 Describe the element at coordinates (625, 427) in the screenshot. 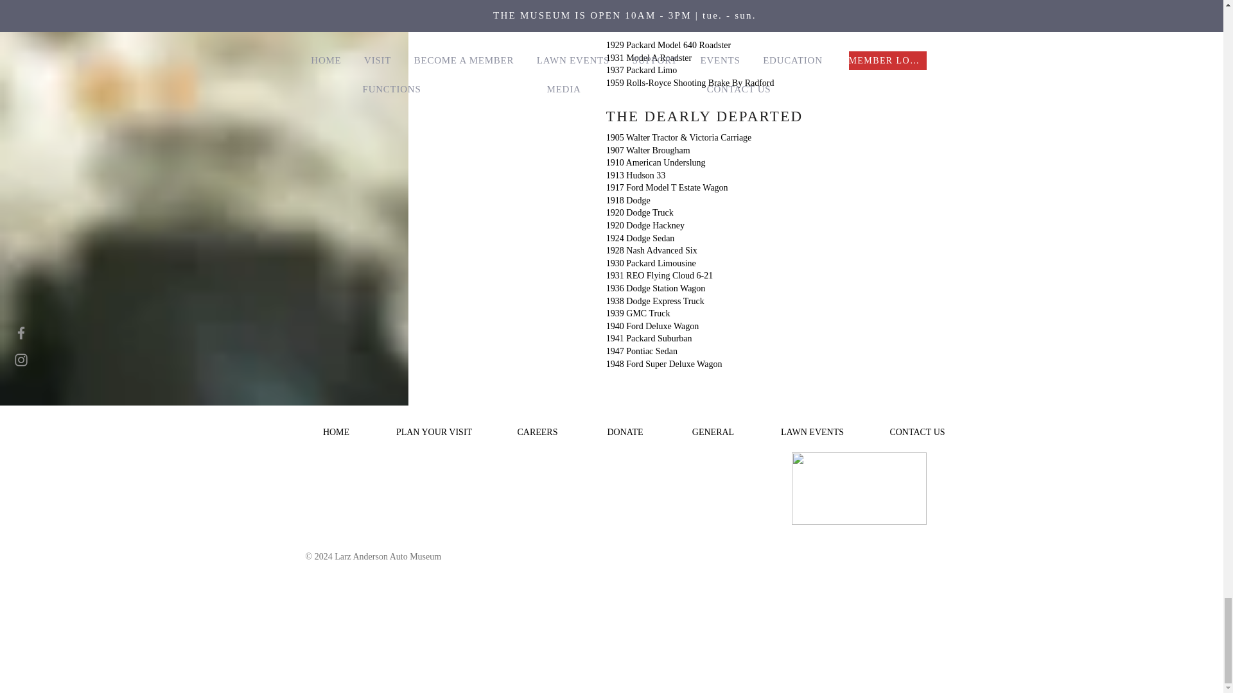

I see `DONATE` at that location.